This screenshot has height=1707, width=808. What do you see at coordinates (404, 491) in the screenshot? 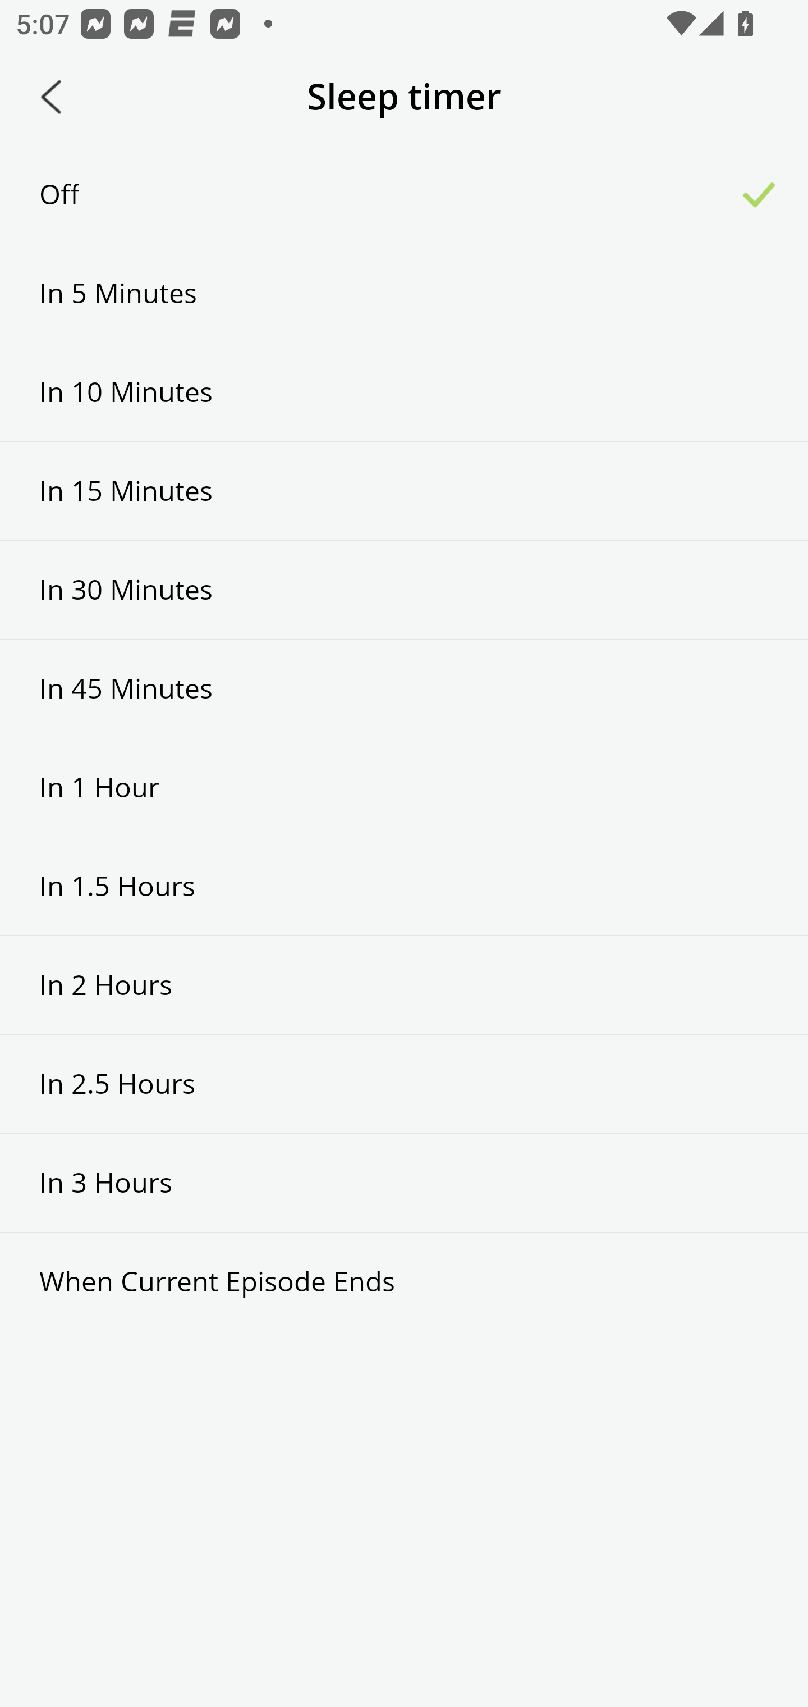
I see `In 15 Minutes` at bounding box center [404, 491].